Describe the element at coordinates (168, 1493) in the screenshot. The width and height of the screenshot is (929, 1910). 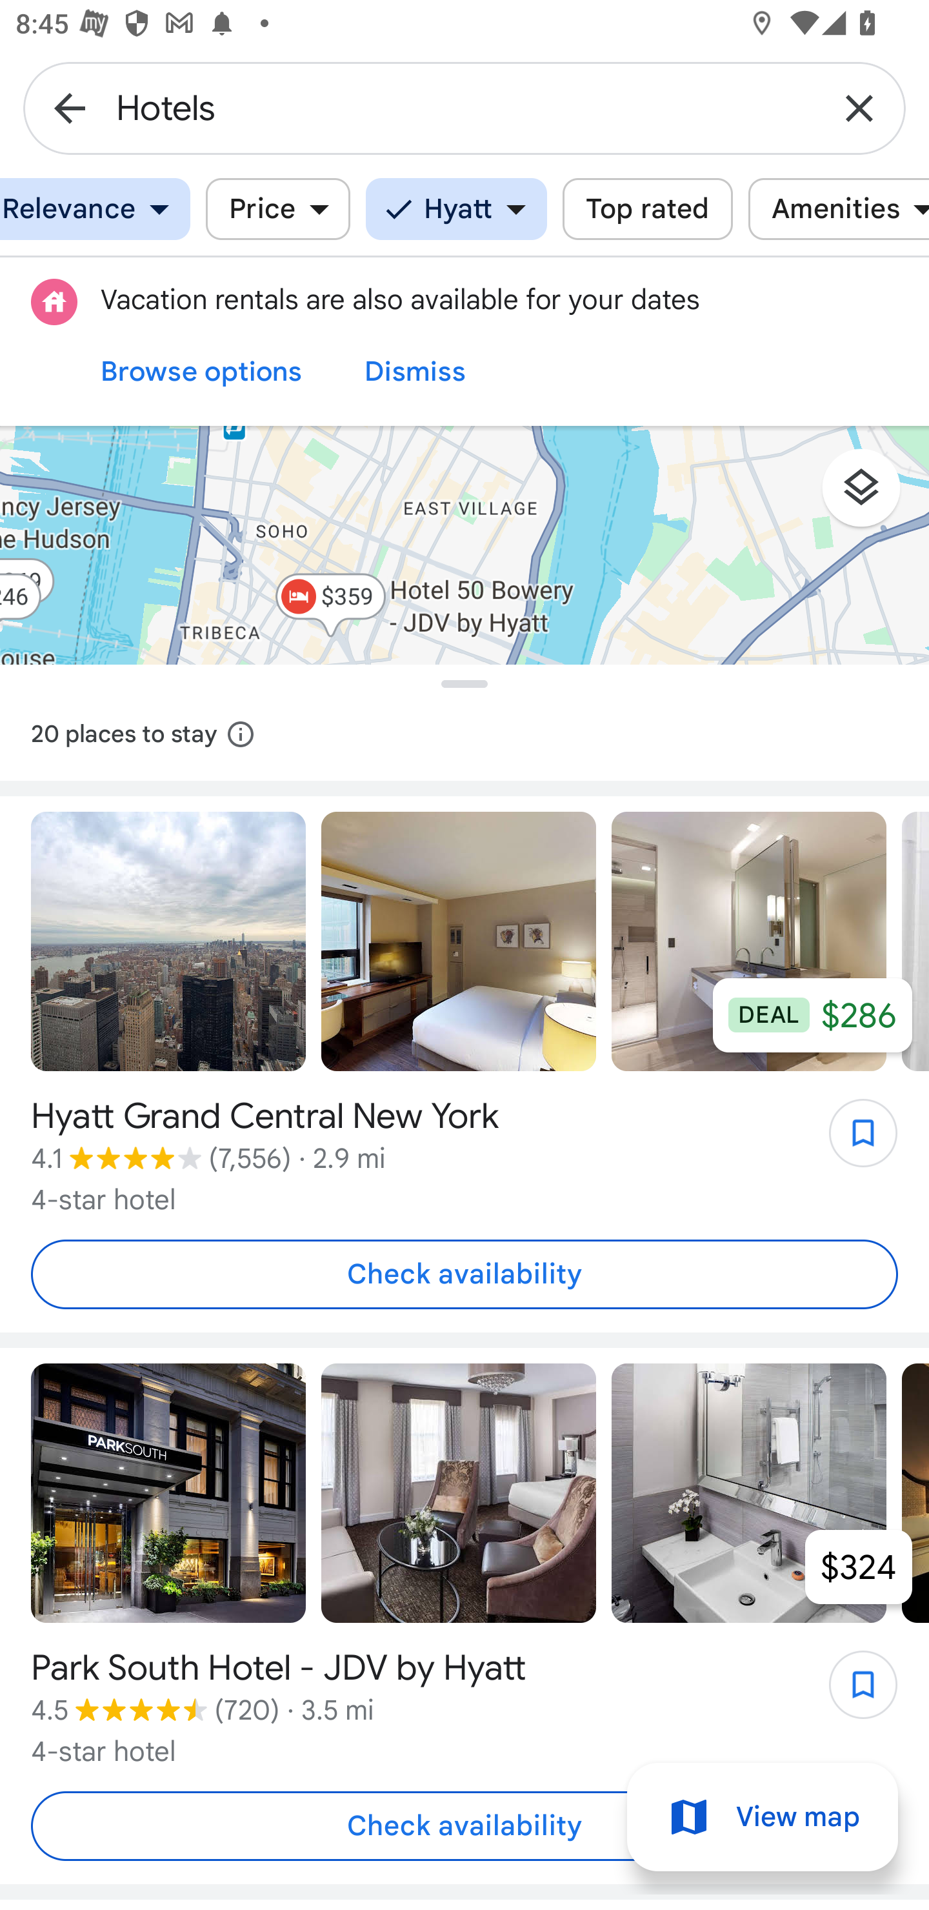
I see `Photo` at that location.